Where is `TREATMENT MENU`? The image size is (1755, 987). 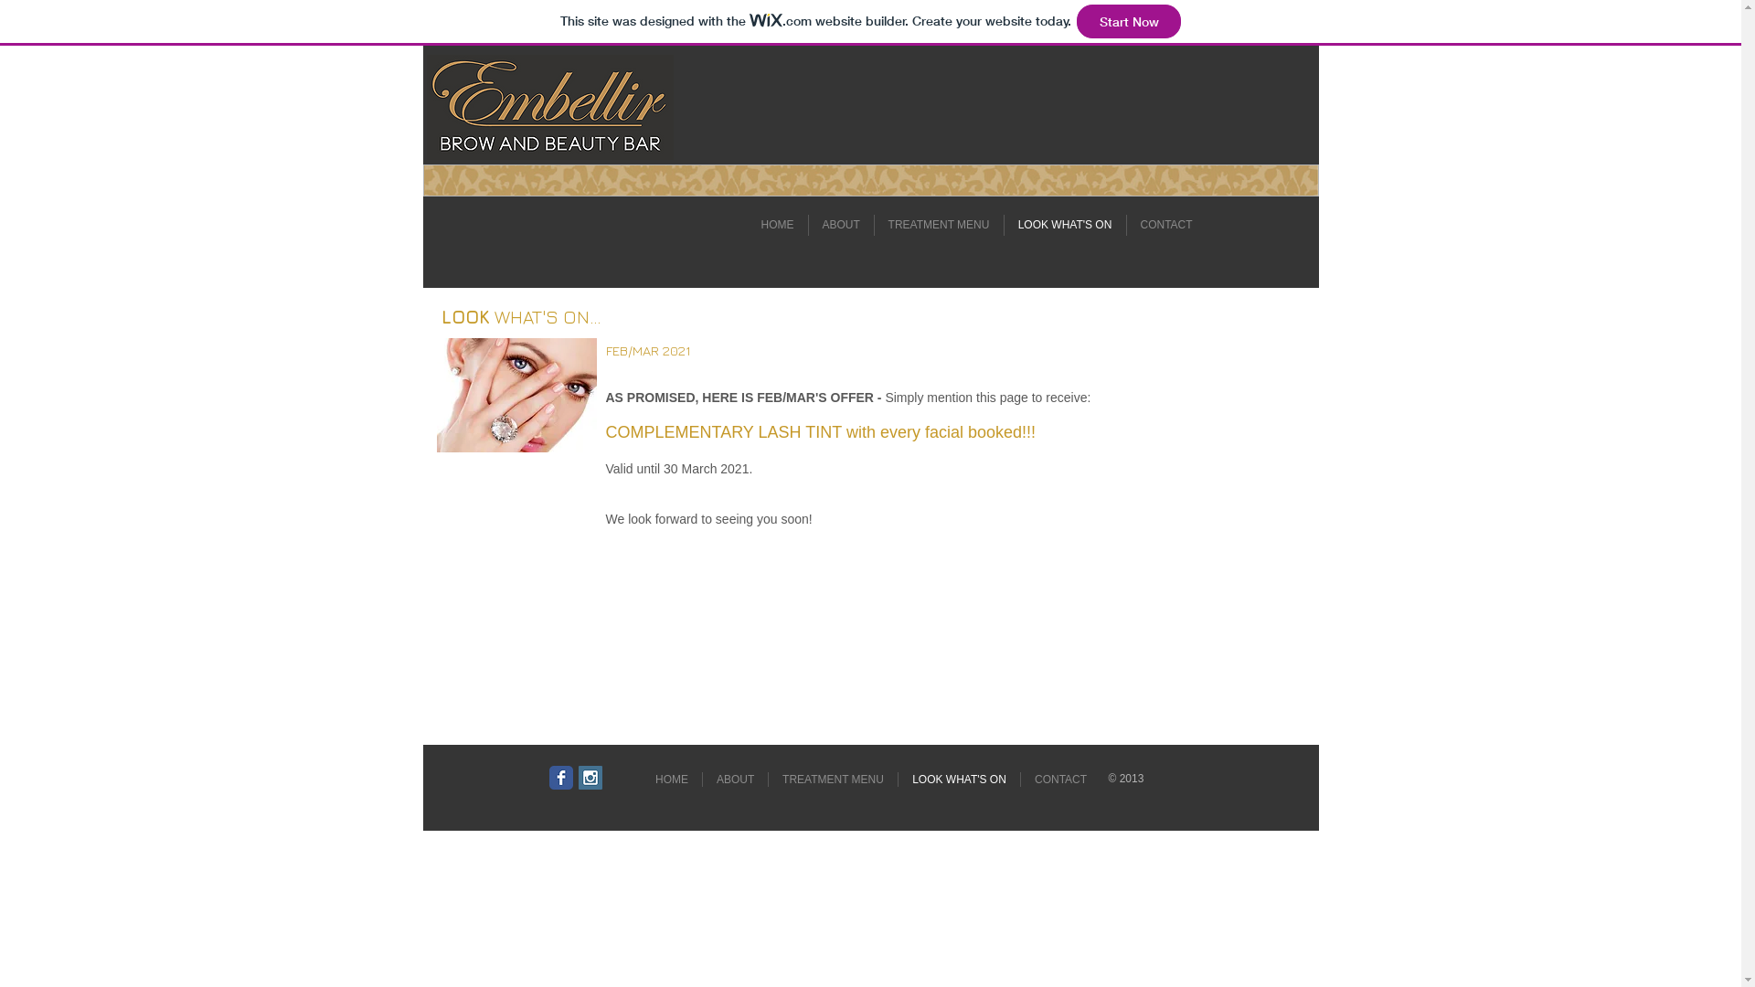 TREATMENT MENU is located at coordinates (834, 780).